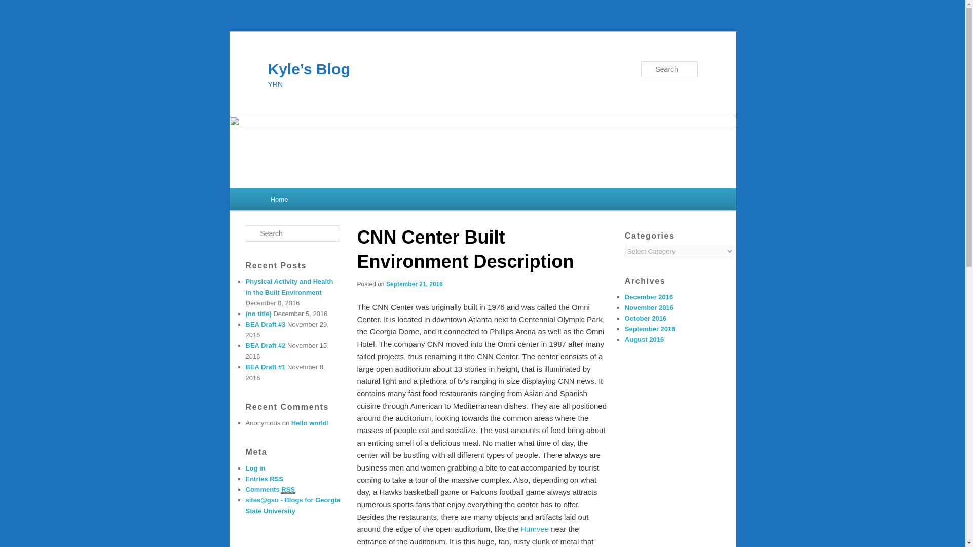 This screenshot has width=973, height=547. Describe the element at coordinates (644, 339) in the screenshot. I see `August 2016` at that location.